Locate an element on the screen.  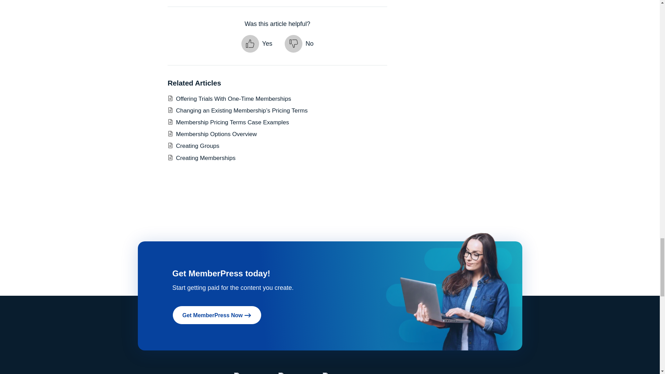
Offering Trials With One-Time Memberships is located at coordinates (233, 99).